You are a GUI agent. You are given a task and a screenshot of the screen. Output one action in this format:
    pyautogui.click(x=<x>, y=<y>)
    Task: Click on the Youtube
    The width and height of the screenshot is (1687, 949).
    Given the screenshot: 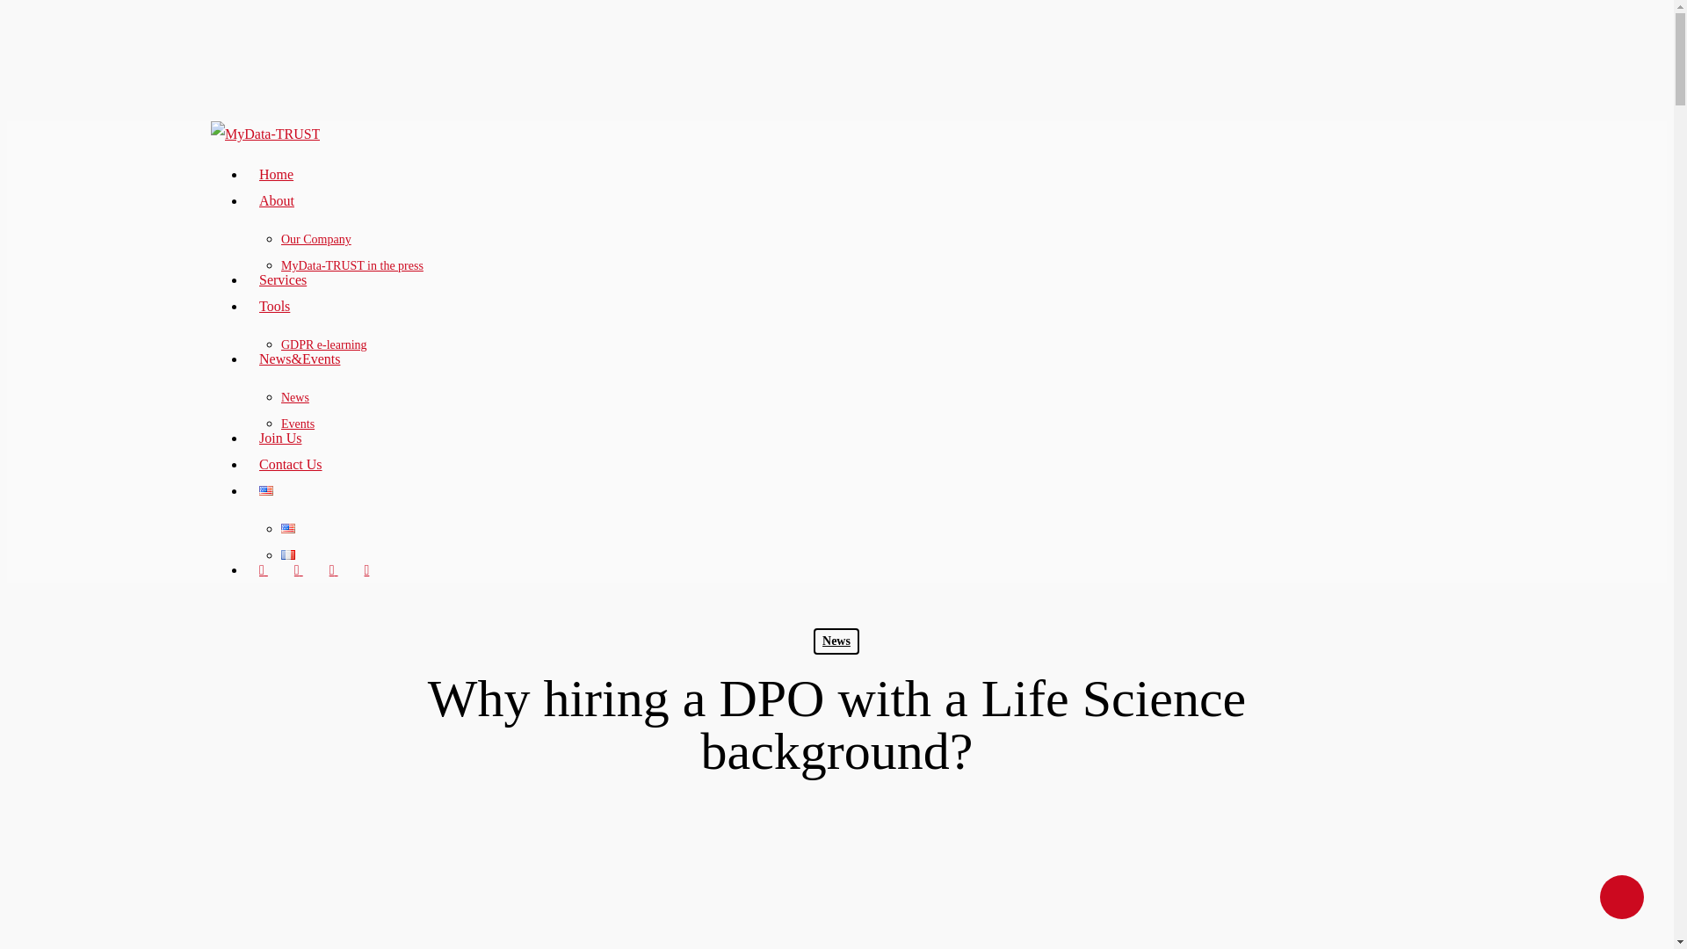 What is the action you would take?
    pyautogui.click(x=366, y=569)
    